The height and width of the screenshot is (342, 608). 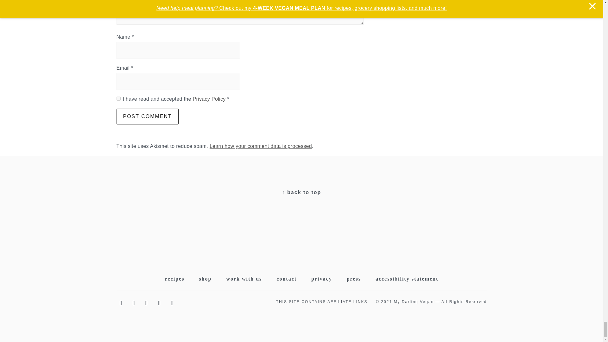 What do you see at coordinates (118, 98) in the screenshot?
I see `policy-key` at bounding box center [118, 98].